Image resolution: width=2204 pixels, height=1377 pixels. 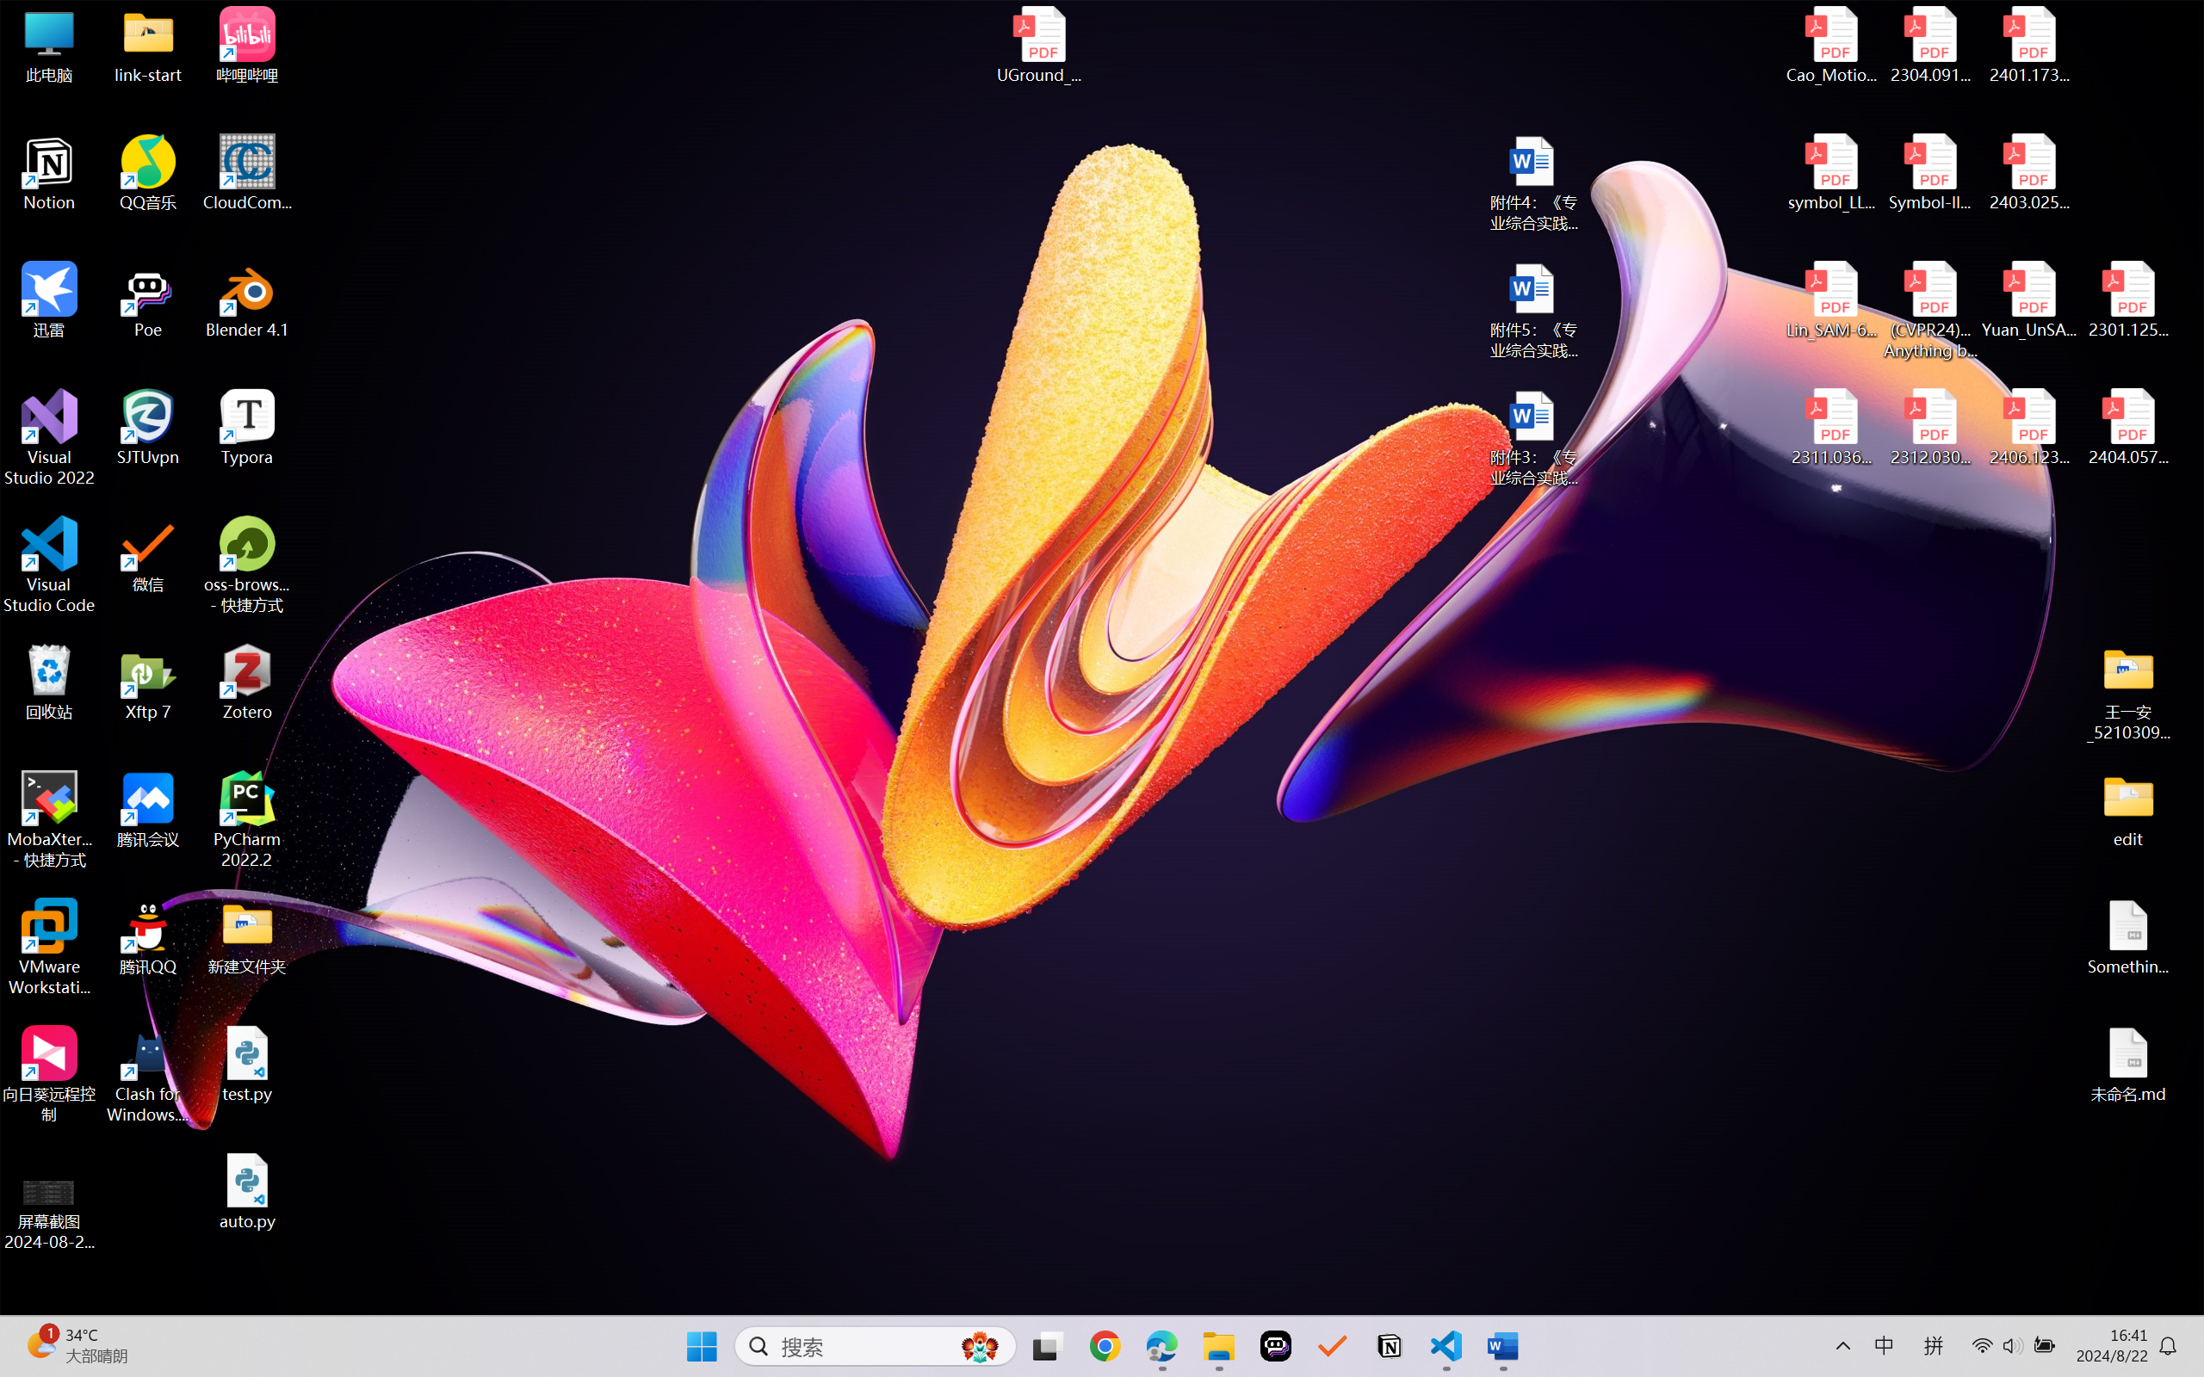 What do you see at coordinates (50, 565) in the screenshot?
I see `Visual Studio Code` at bounding box center [50, 565].